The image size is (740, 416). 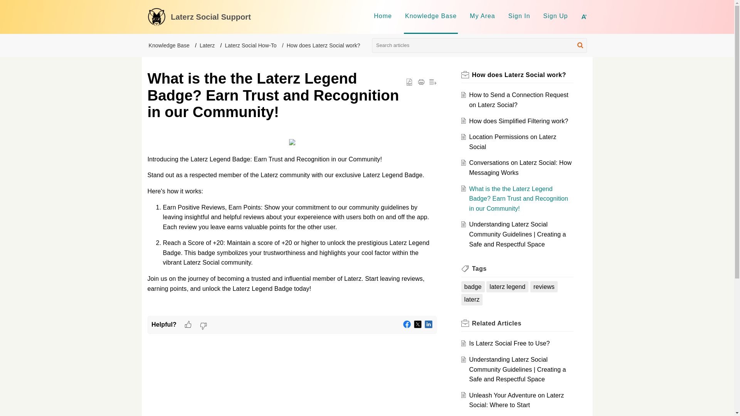 I want to click on How does Simplified Filtering work?, so click(x=519, y=121).